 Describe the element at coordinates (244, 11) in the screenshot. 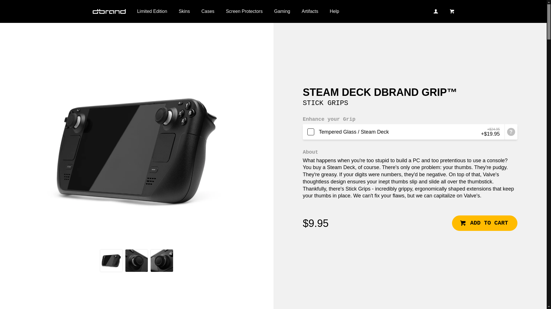

I see `Screen Protectors` at that location.